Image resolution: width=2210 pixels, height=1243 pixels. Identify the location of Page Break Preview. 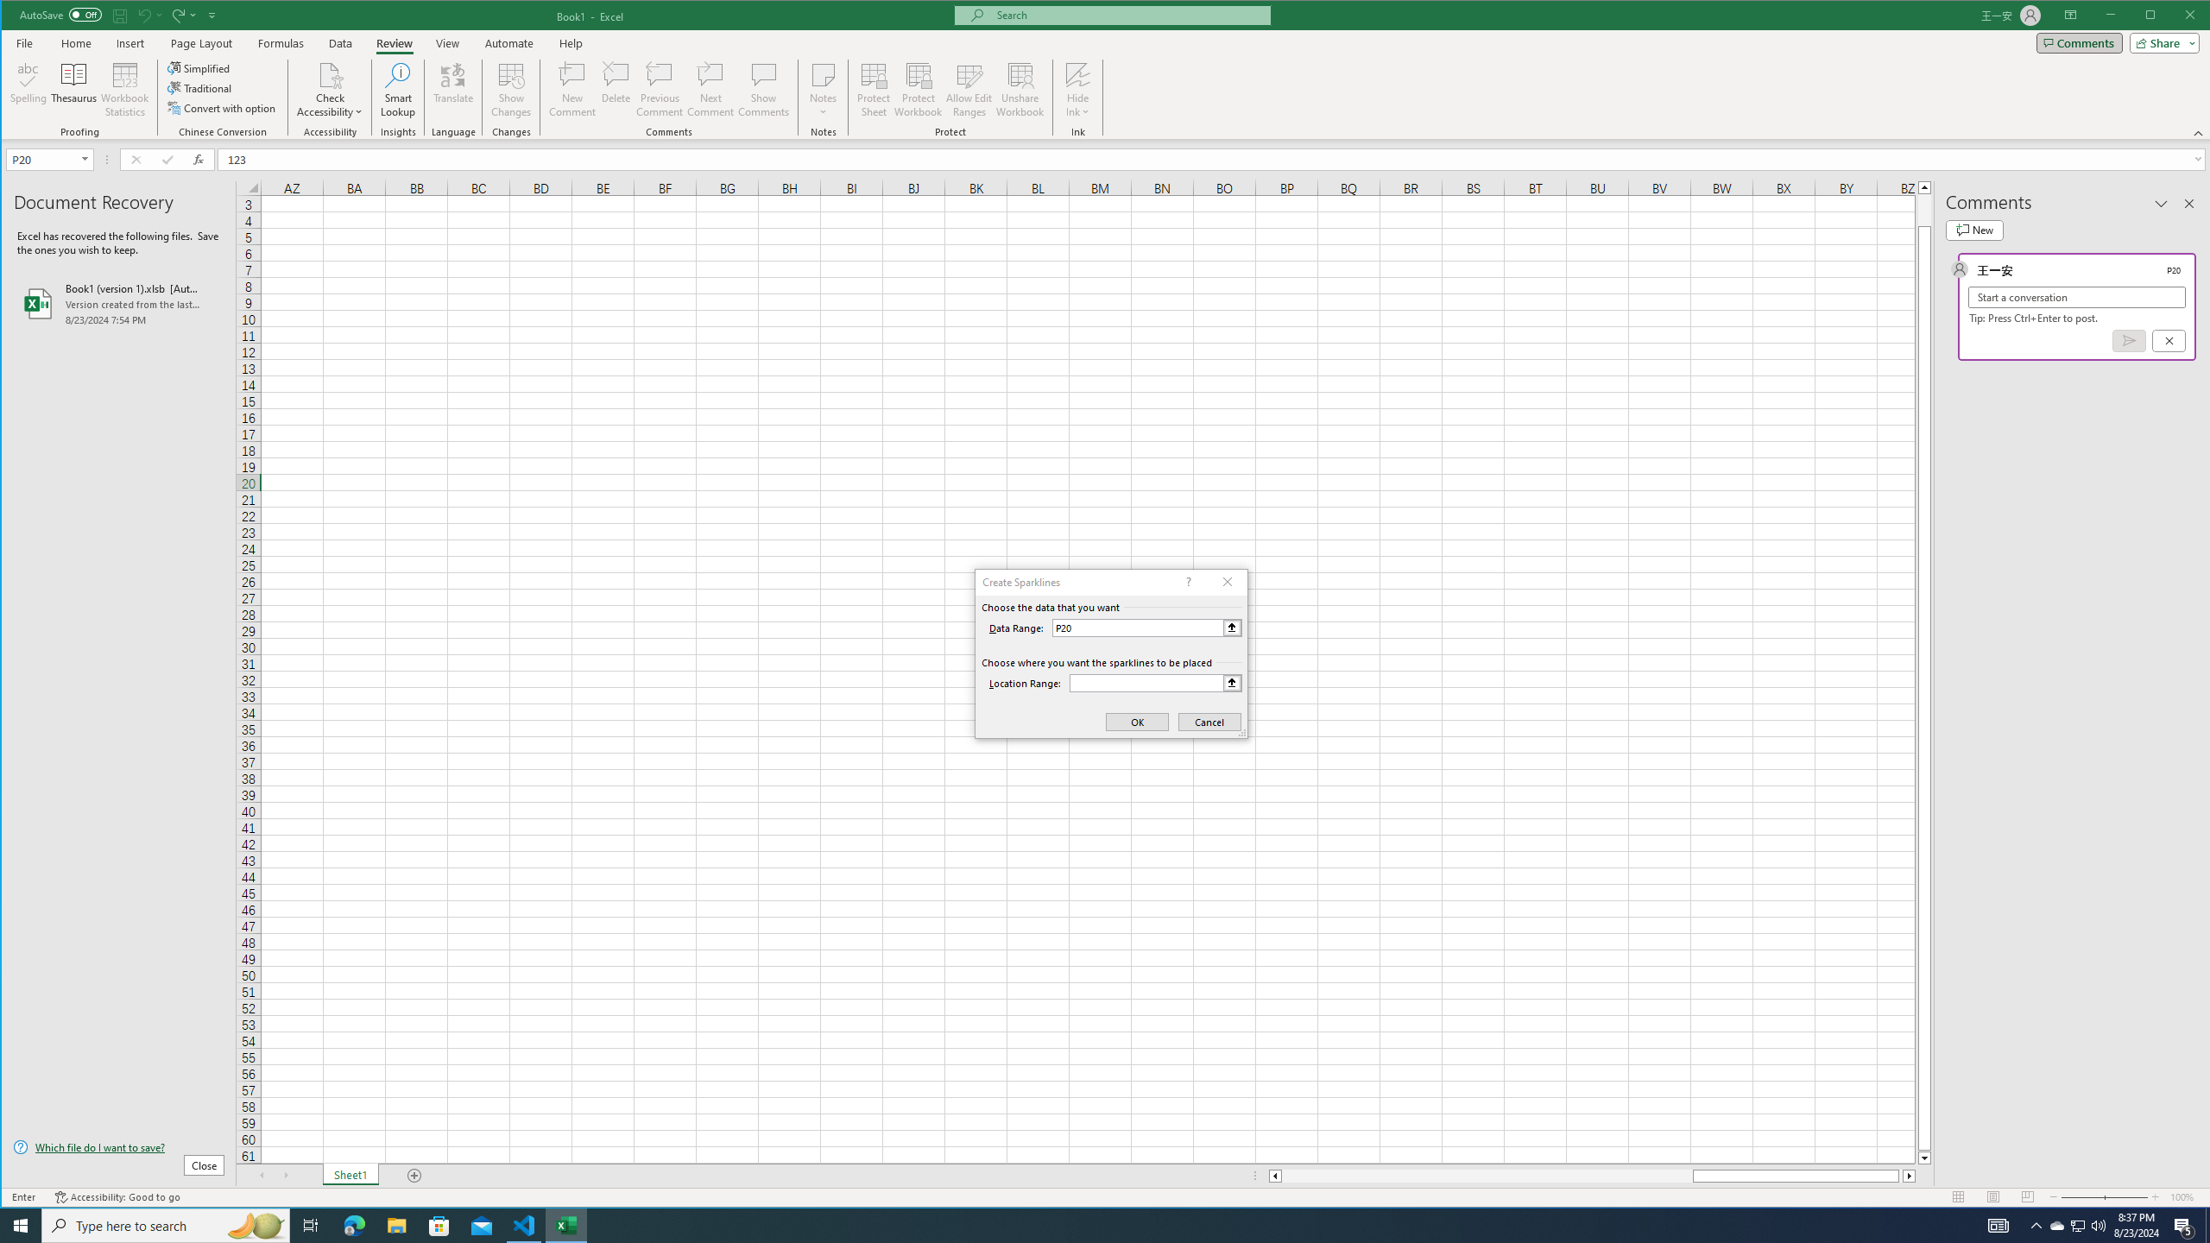
(2027, 1197).